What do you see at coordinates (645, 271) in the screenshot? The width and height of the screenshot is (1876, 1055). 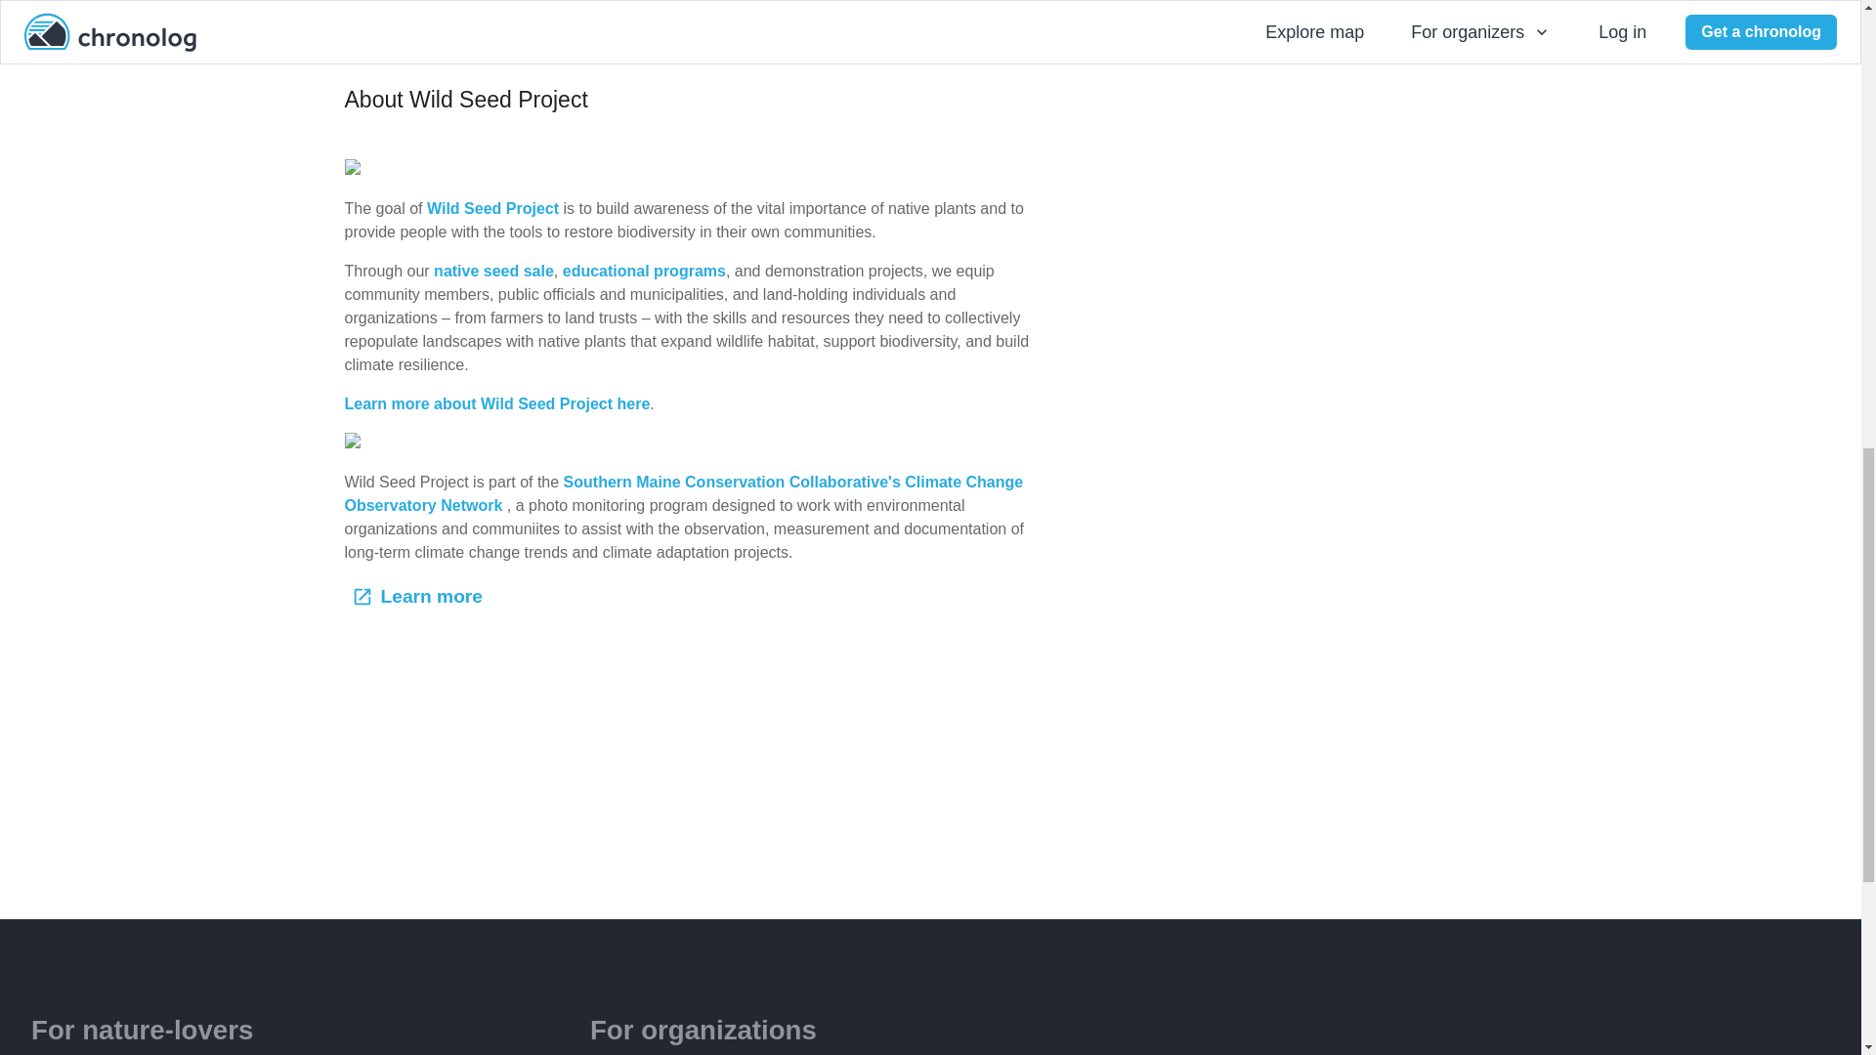 I see `educational programs` at bounding box center [645, 271].